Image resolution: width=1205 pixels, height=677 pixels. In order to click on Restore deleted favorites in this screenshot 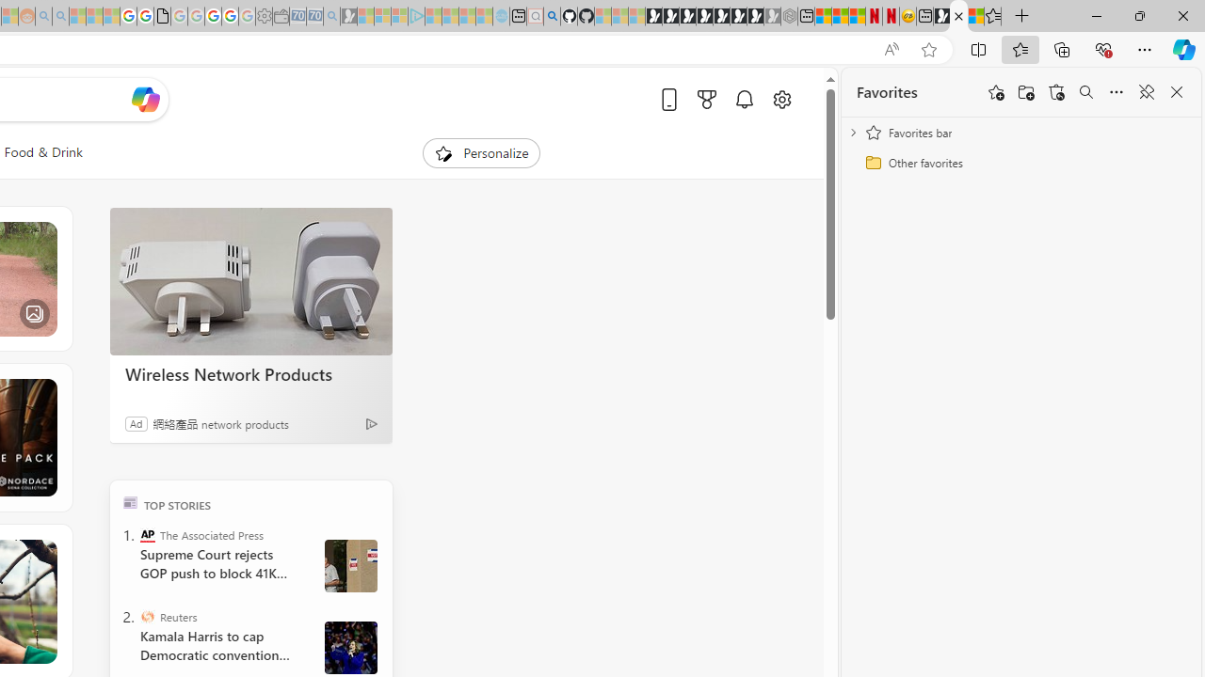, I will do `click(1056, 92)`.